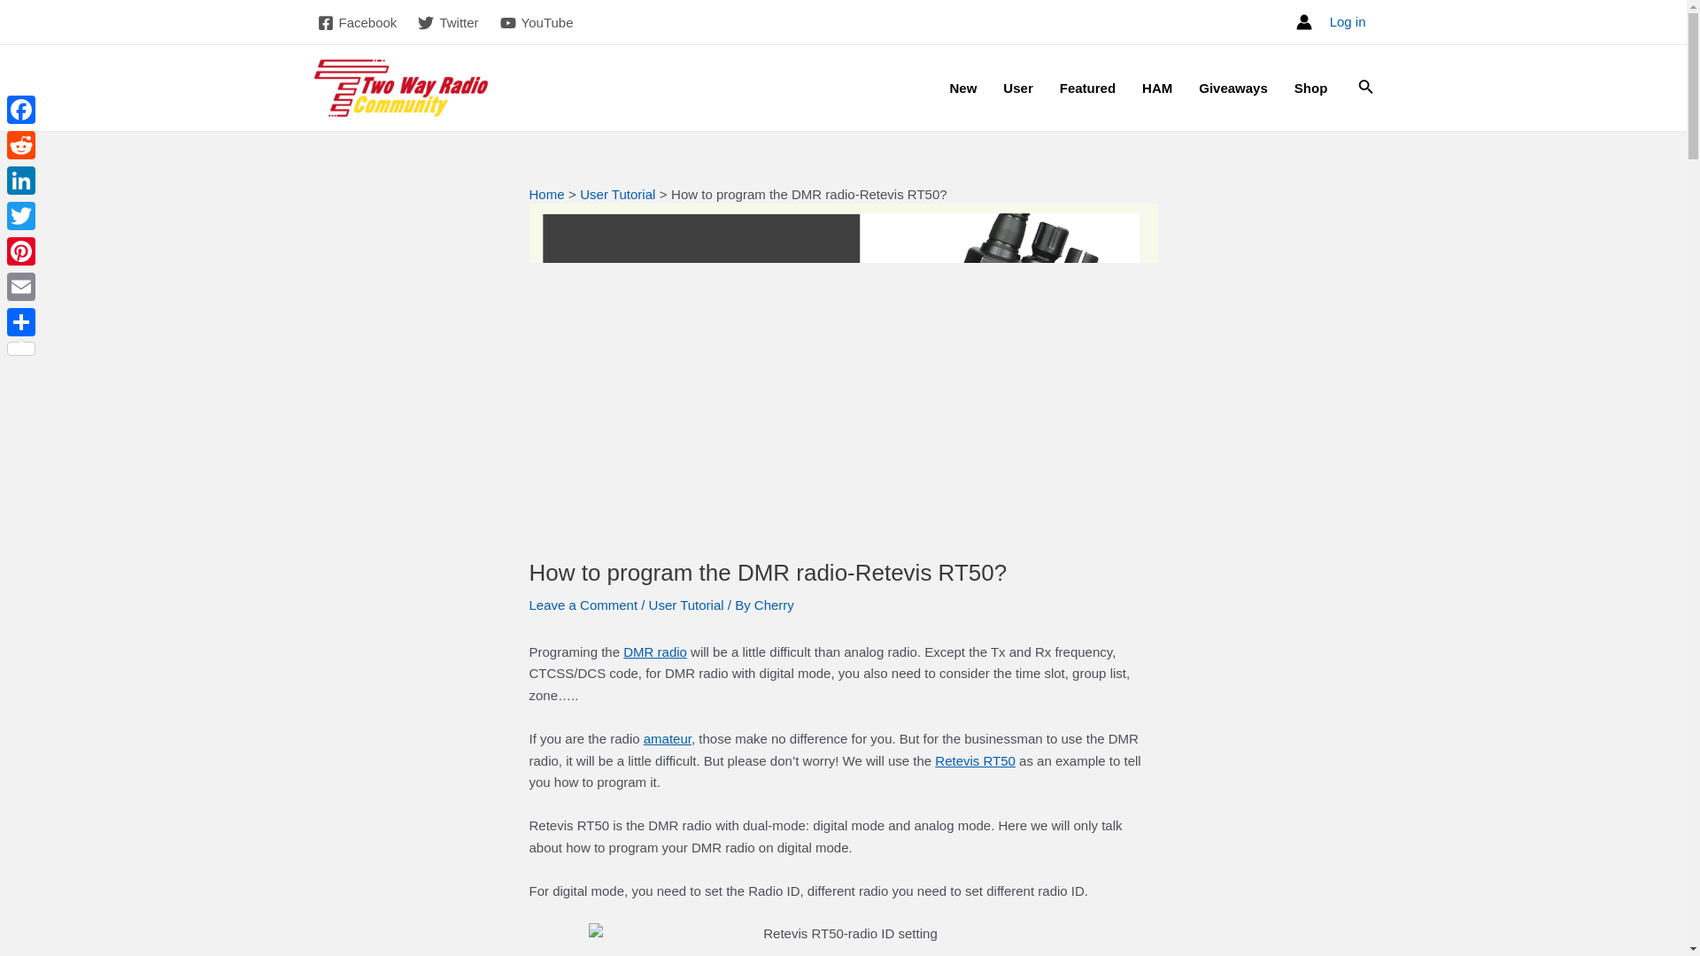 Image resolution: width=1700 pixels, height=956 pixels. I want to click on Twitter, so click(448, 23).